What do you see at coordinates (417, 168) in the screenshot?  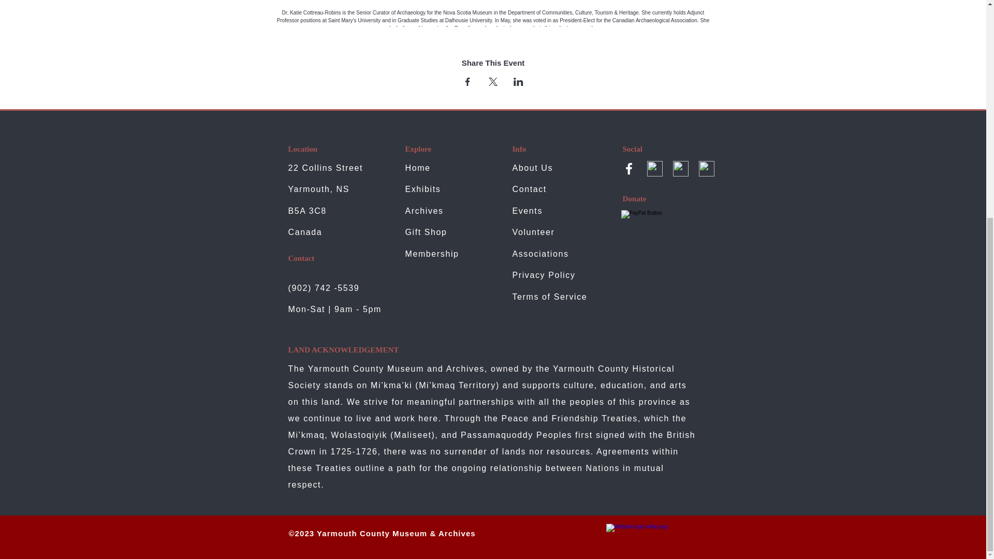 I see `Home` at bounding box center [417, 168].